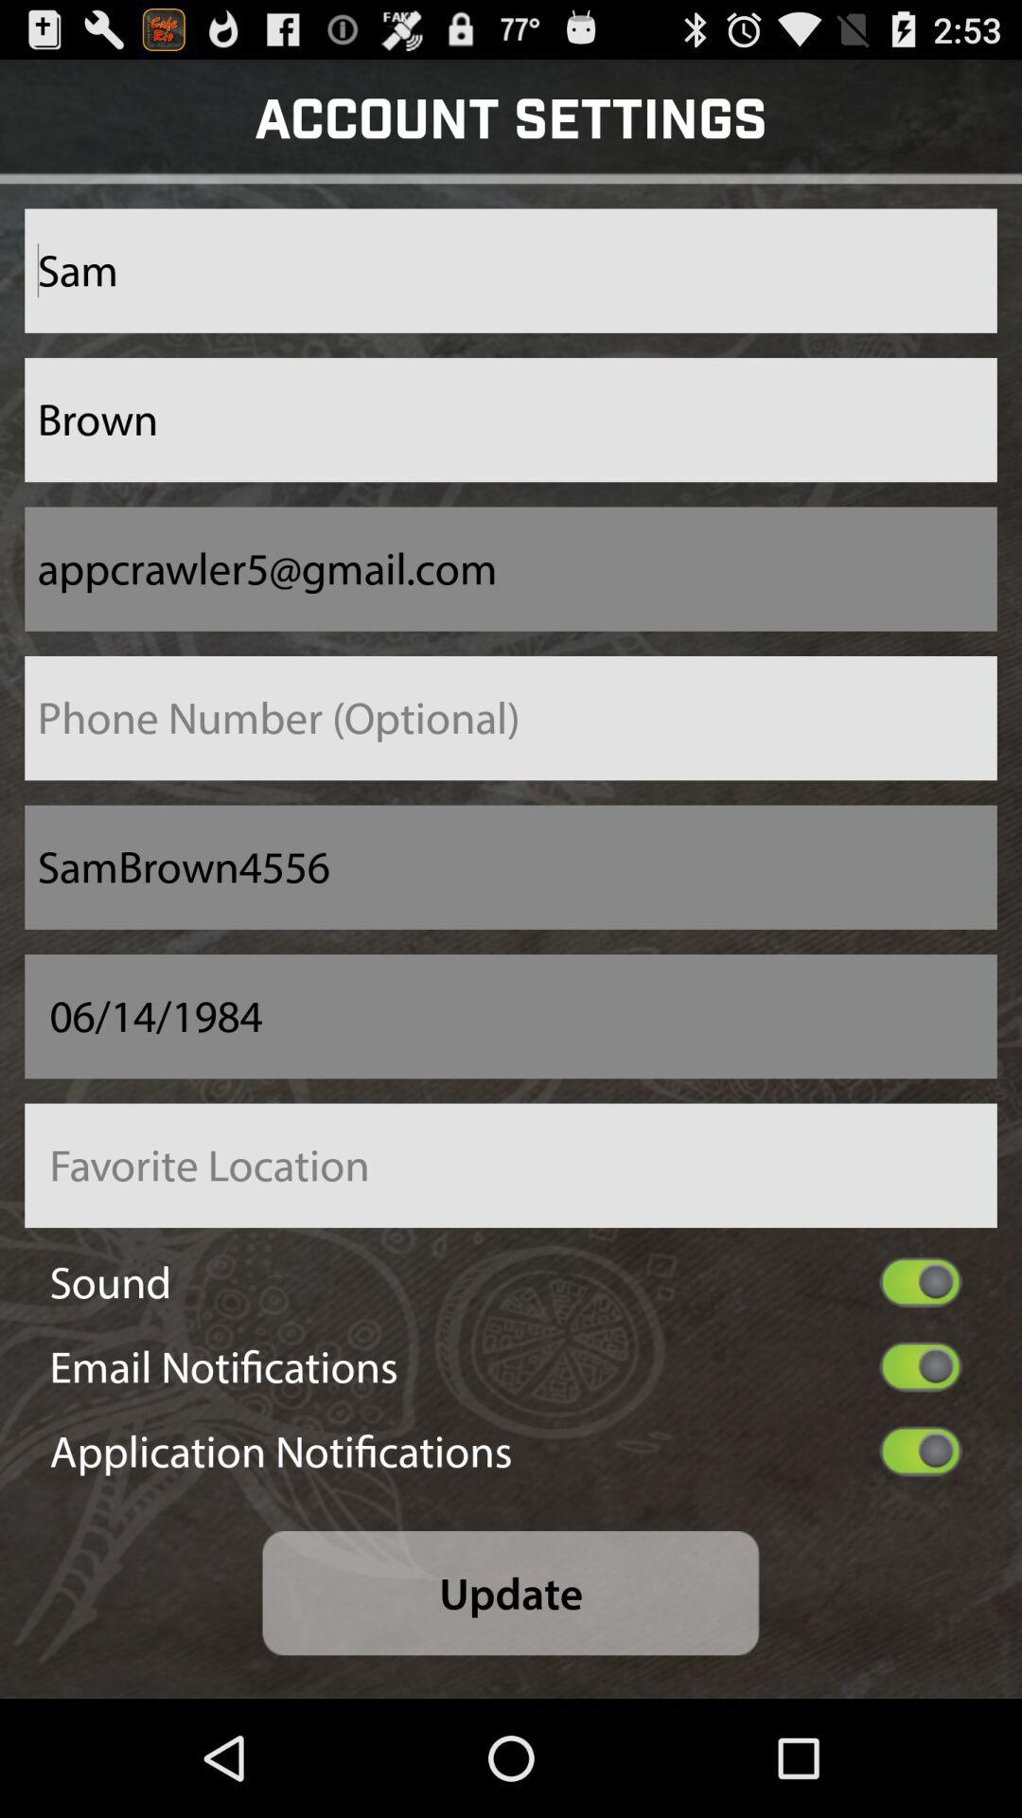 This screenshot has height=1818, width=1022. What do you see at coordinates (920, 1282) in the screenshot?
I see `toggle sound` at bounding box center [920, 1282].